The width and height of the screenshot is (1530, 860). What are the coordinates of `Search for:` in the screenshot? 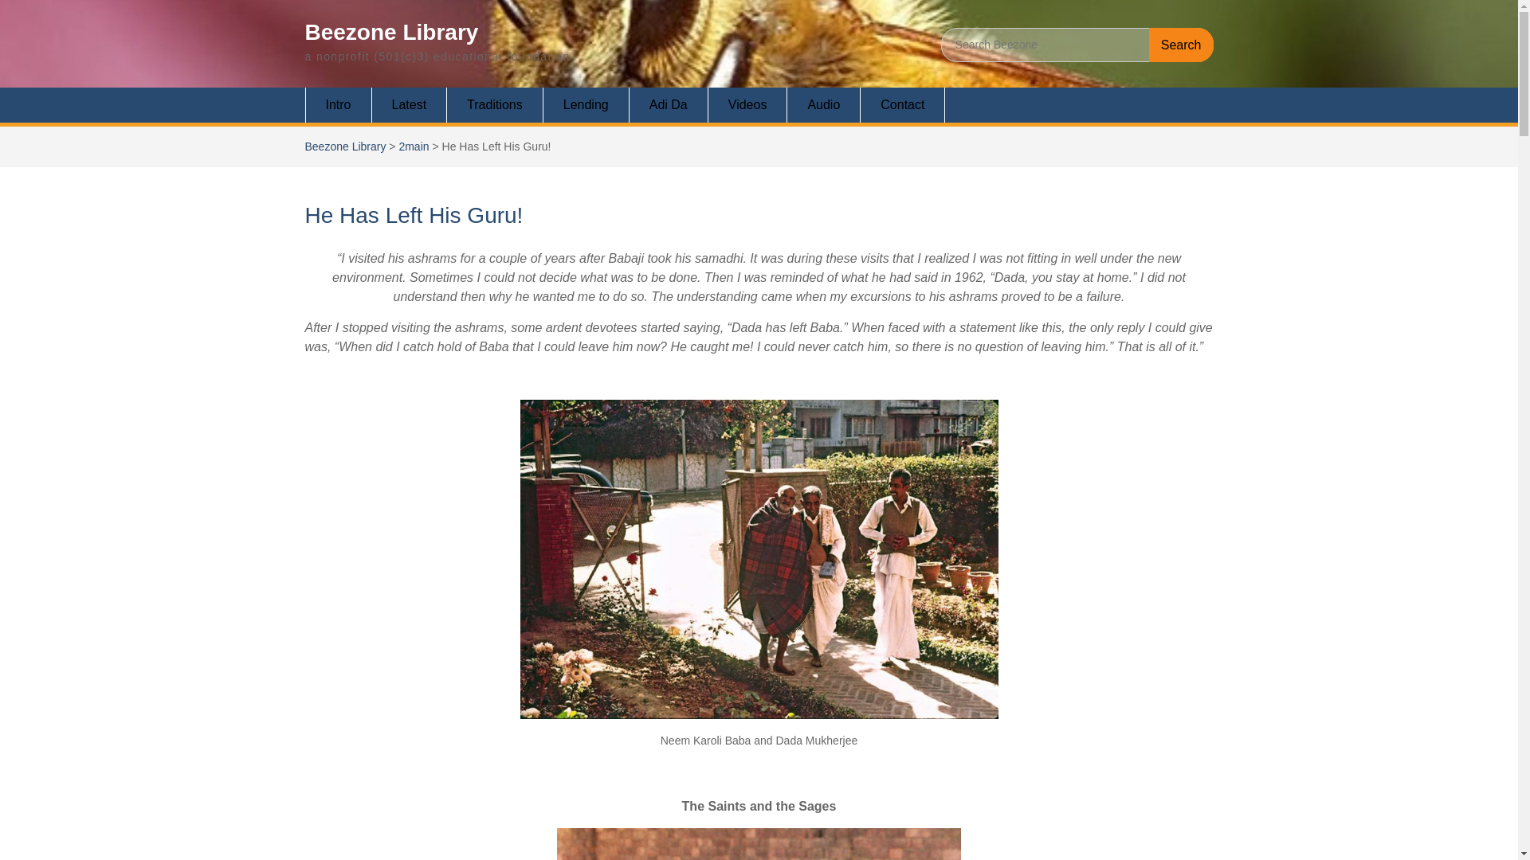 It's located at (1077, 45).